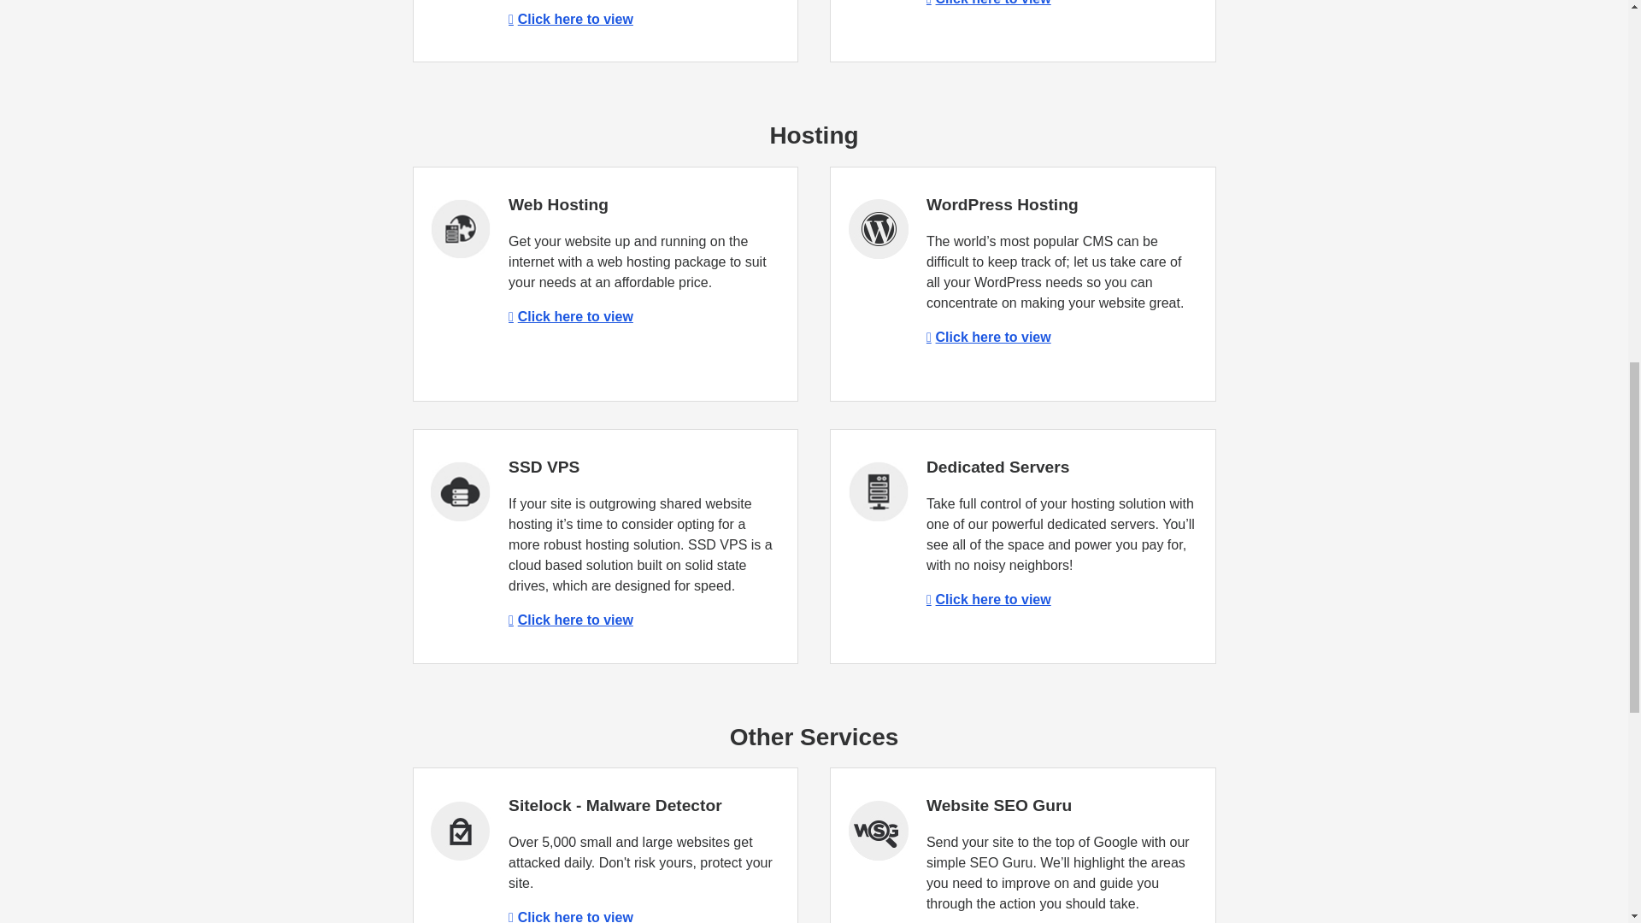 The image size is (1641, 923). I want to click on Click here to view, so click(571, 620).